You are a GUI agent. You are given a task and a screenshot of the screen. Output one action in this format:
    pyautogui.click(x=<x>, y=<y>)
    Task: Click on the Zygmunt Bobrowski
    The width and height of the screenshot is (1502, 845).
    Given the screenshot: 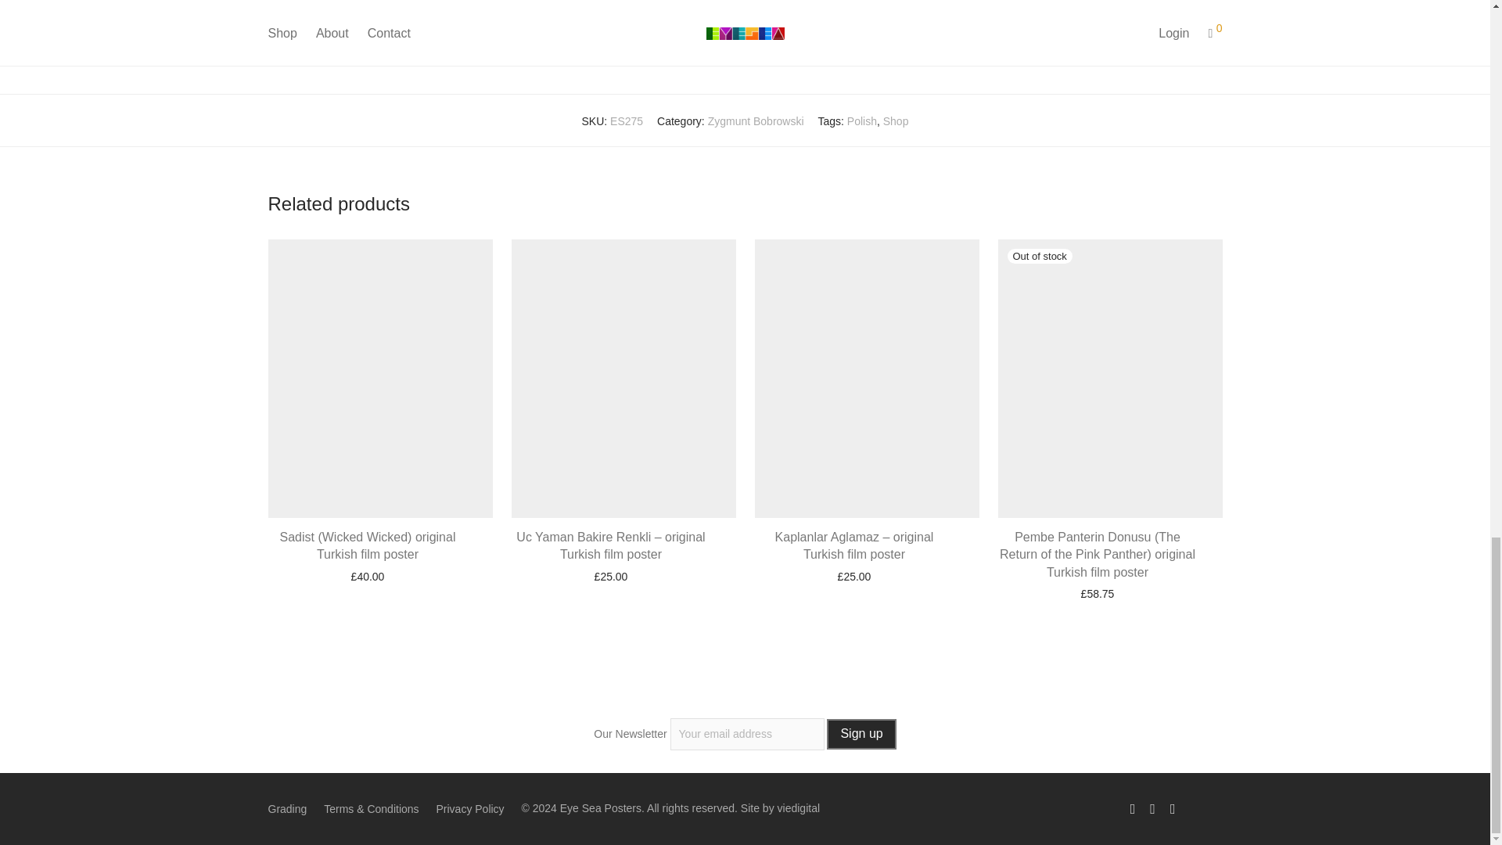 What is the action you would take?
    pyautogui.click(x=756, y=120)
    